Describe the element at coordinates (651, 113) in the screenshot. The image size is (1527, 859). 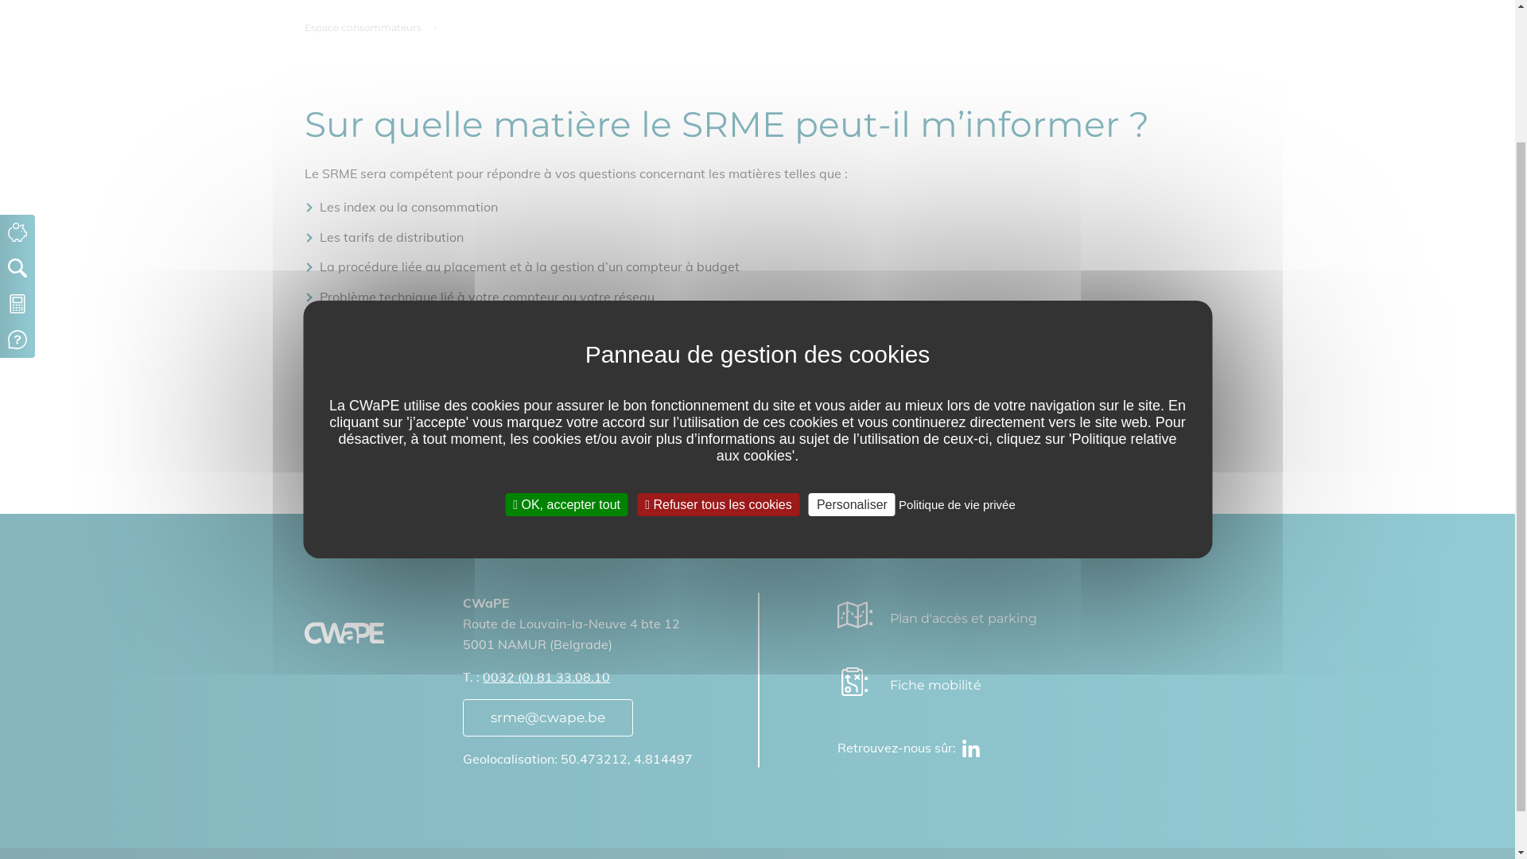
I see `Mon compteur, mon raccordement` at that location.